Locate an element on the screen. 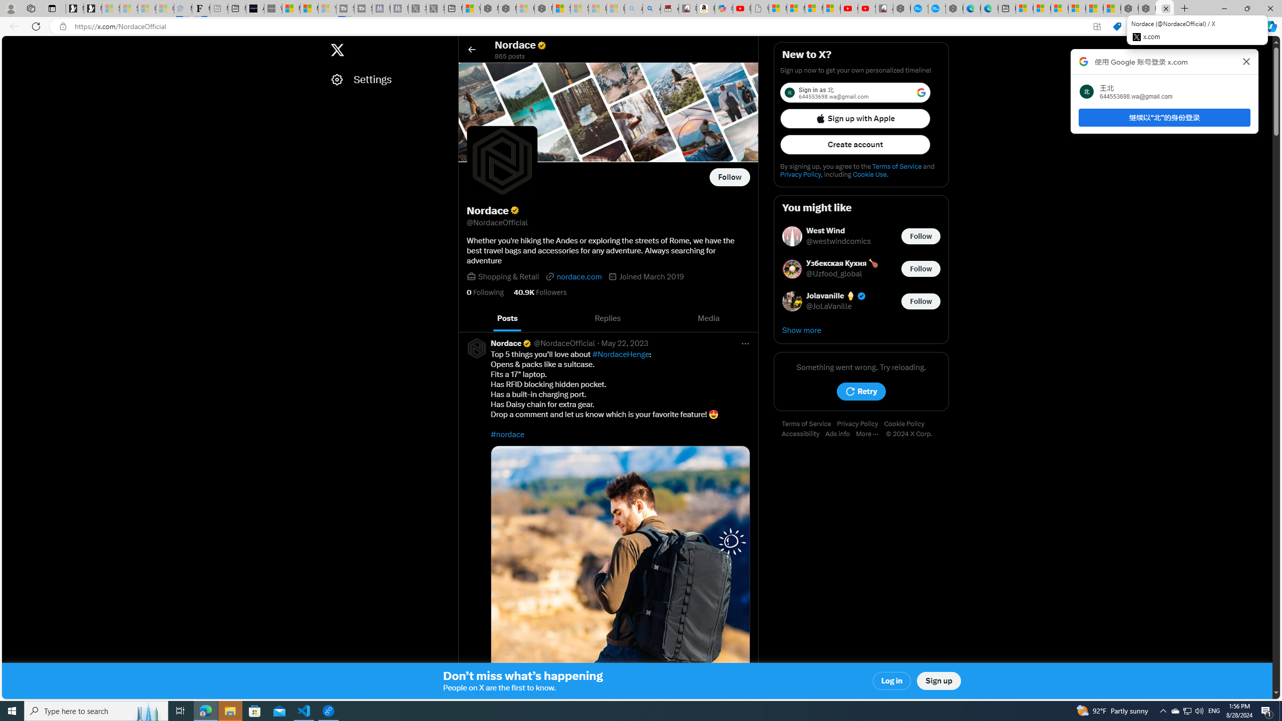  0 Following is located at coordinates (485, 292).